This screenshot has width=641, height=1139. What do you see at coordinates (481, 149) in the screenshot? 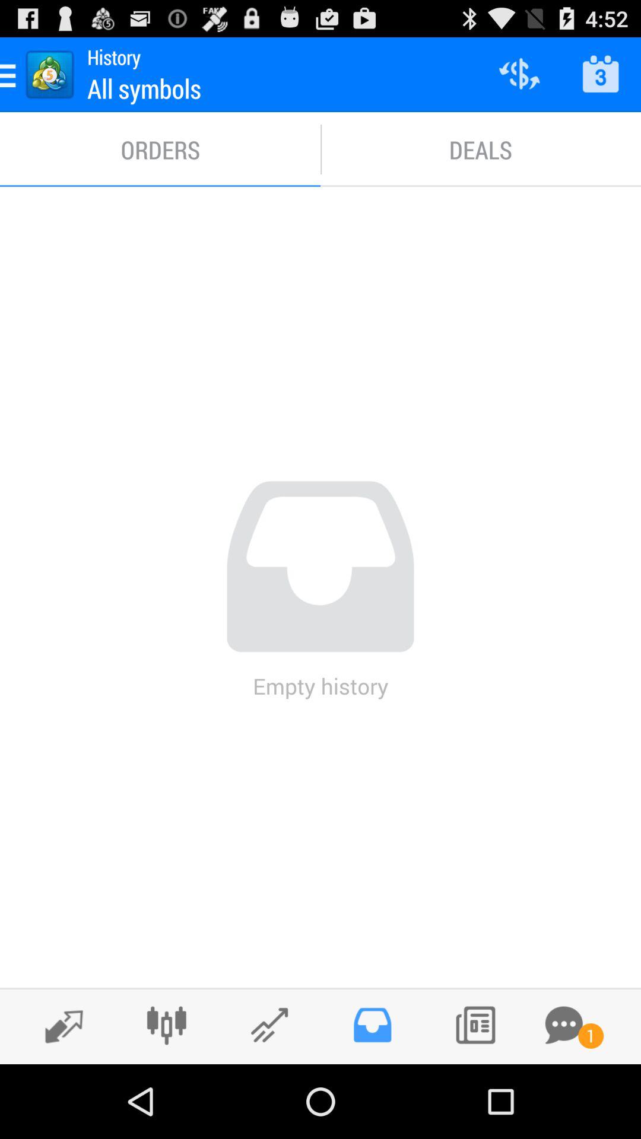
I see `tap item next to the orders icon` at bounding box center [481, 149].